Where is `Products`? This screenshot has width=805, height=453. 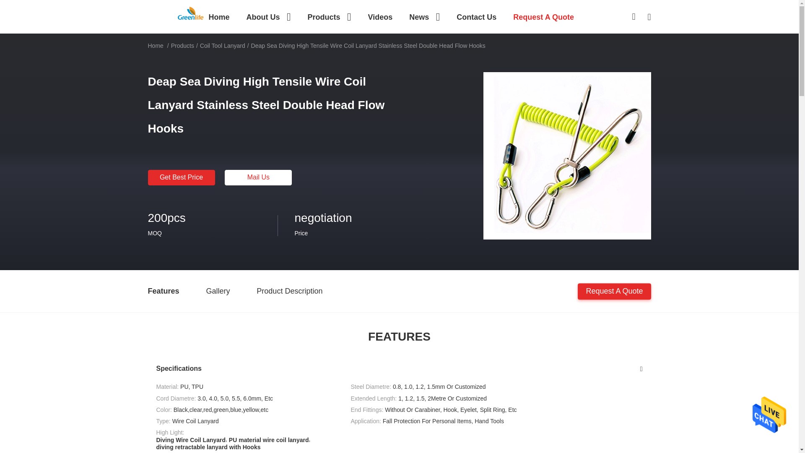 Products is located at coordinates (329, 17).